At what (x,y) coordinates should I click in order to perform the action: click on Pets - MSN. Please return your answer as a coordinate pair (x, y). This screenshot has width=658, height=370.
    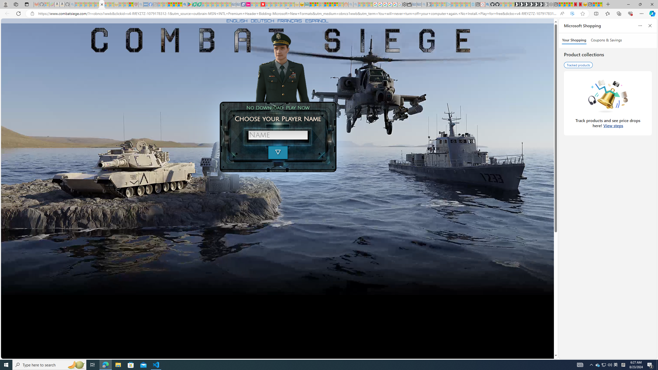
    Looking at the image, I should click on (175, 4).